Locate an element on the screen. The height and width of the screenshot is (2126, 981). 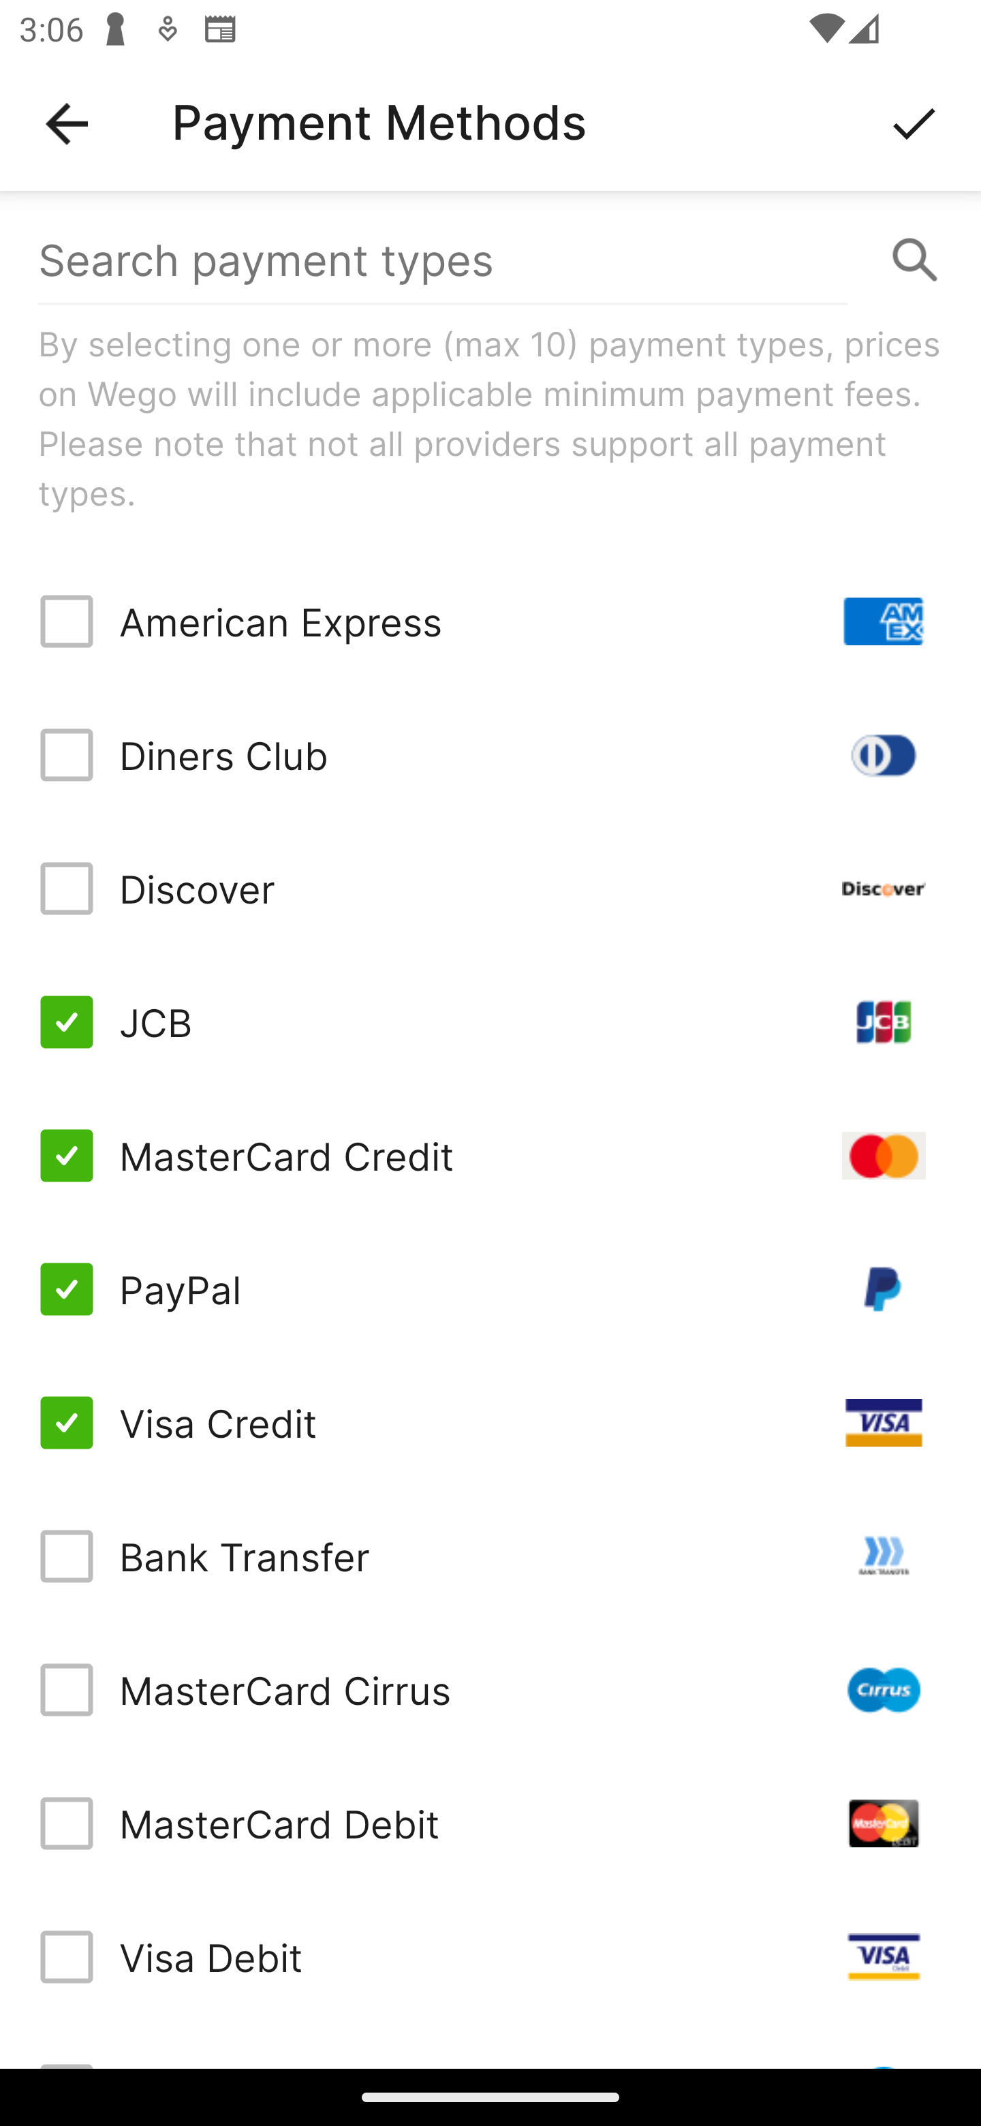
PayPal is located at coordinates (490, 1289).